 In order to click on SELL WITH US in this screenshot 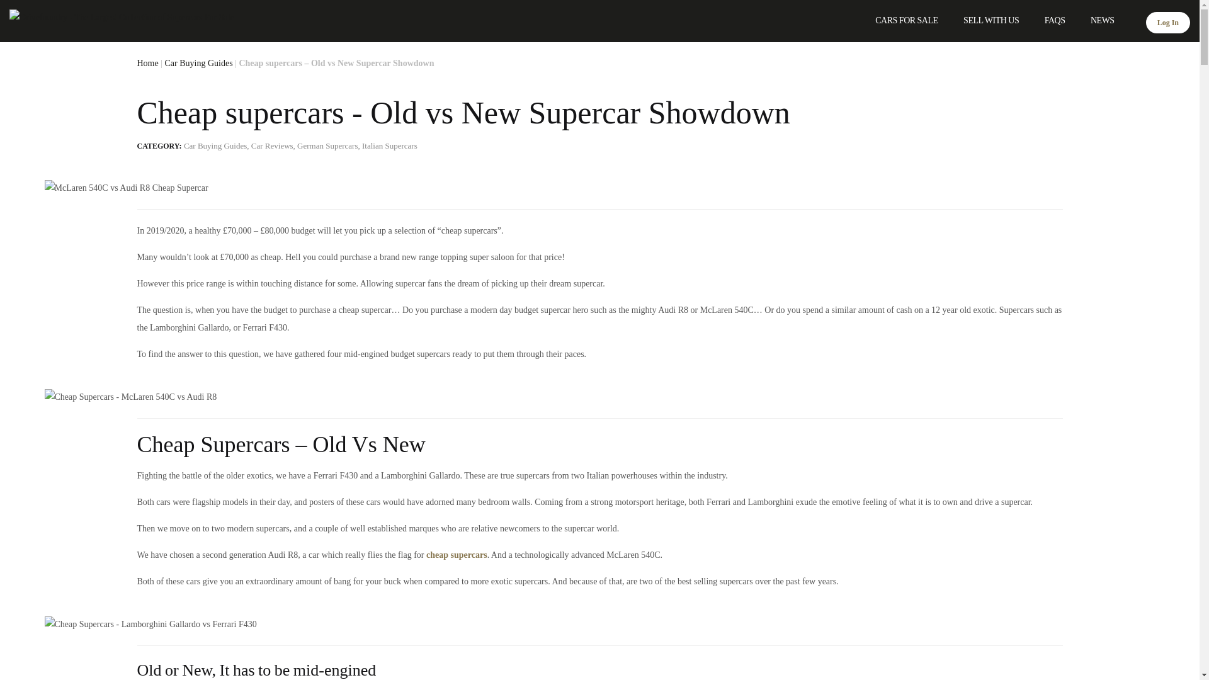, I will do `click(991, 20)`.